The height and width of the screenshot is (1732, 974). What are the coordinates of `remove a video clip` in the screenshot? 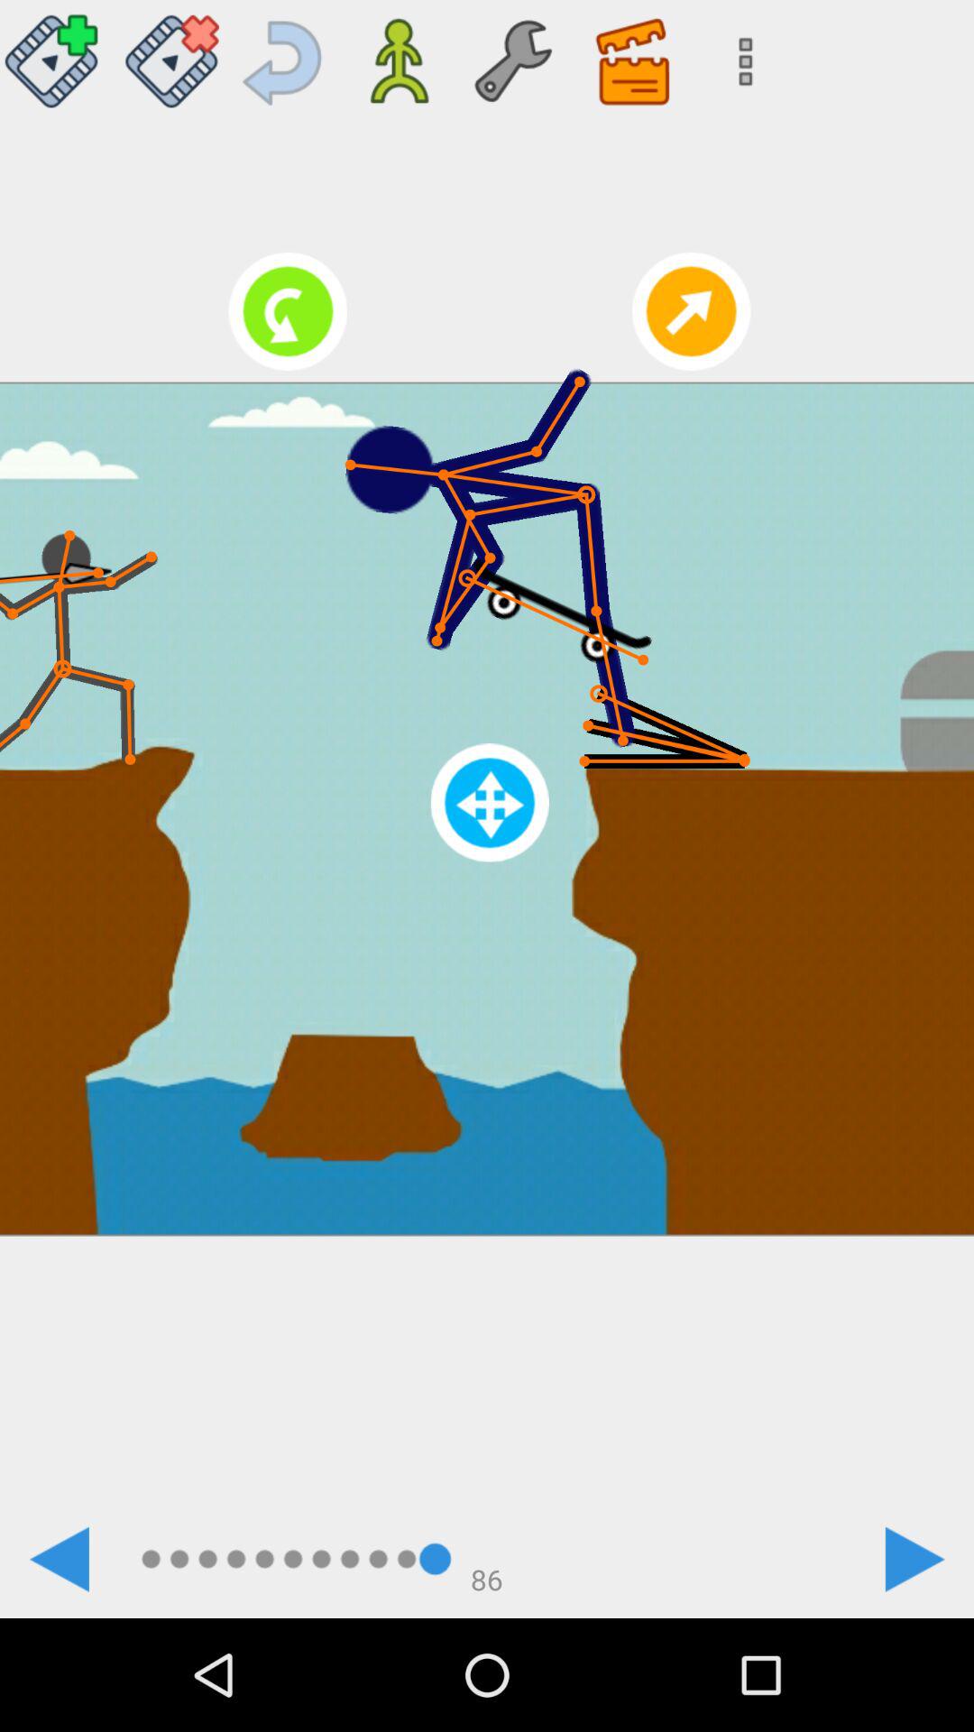 It's located at (171, 54).